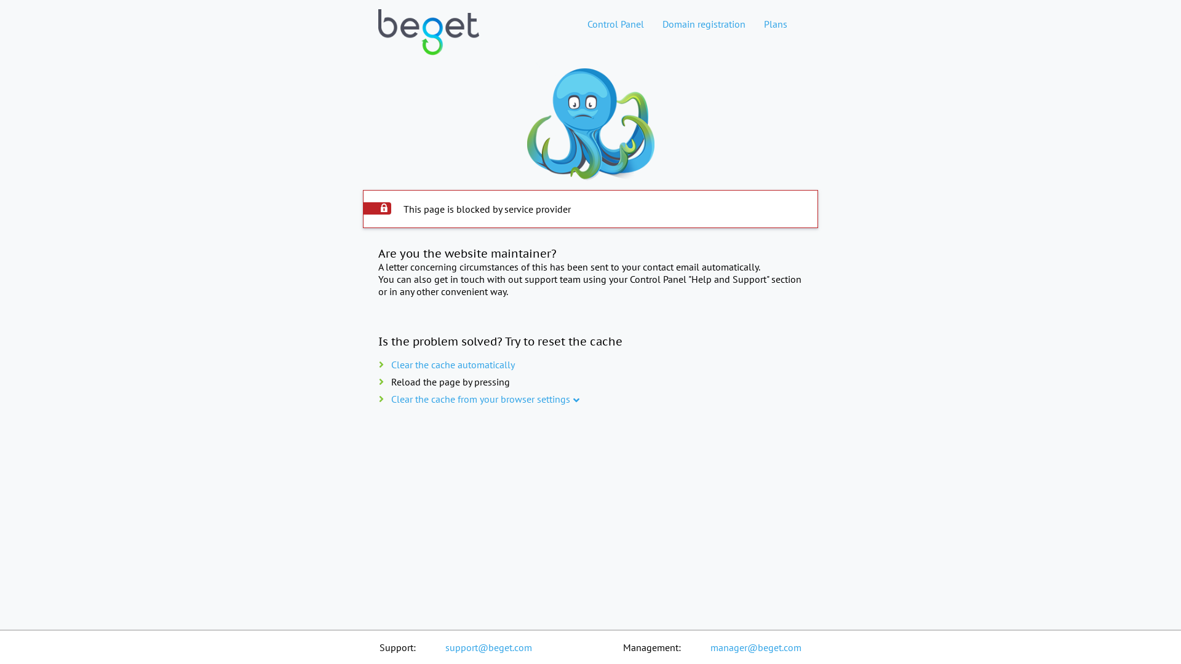  What do you see at coordinates (488, 647) in the screenshot?
I see `support@beget.com` at bounding box center [488, 647].